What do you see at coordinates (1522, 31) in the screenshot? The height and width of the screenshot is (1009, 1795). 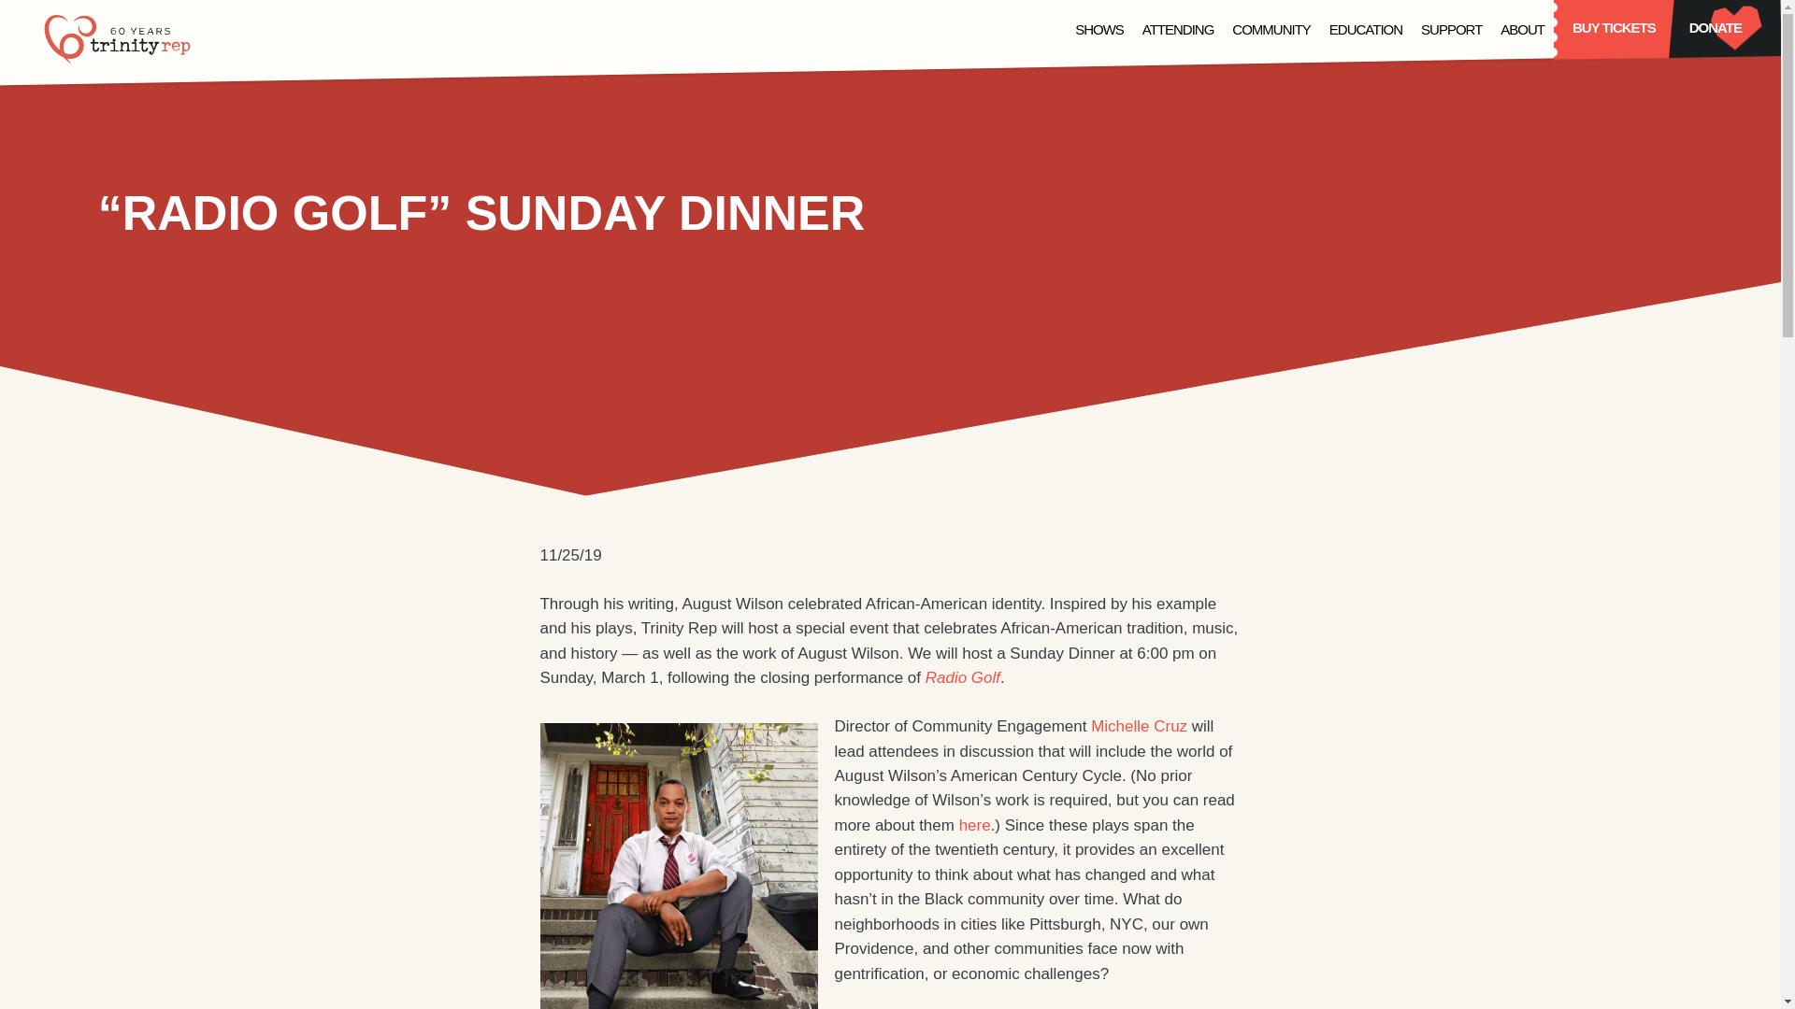 I see `ABOUT` at bounding box center [1522, 31].